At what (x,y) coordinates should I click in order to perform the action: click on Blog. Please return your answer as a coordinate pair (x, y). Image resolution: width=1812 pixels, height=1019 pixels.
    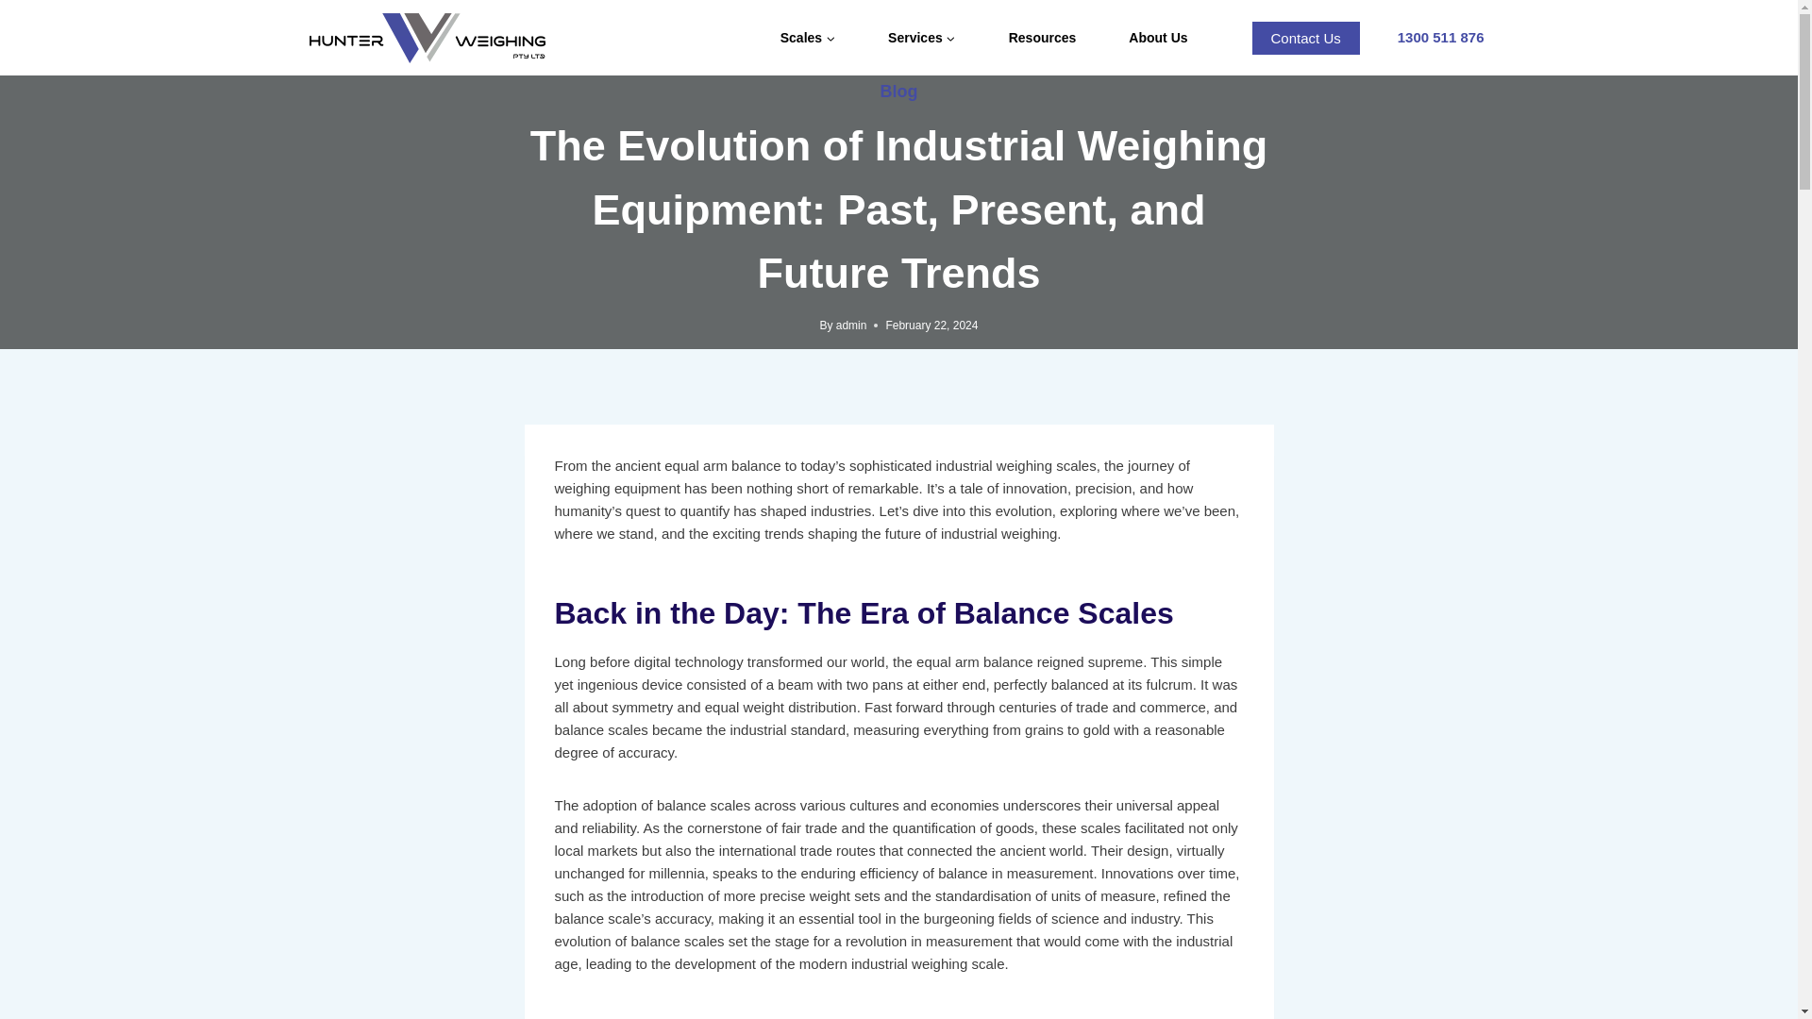
    Looking at the image, I should click on (898, 91).